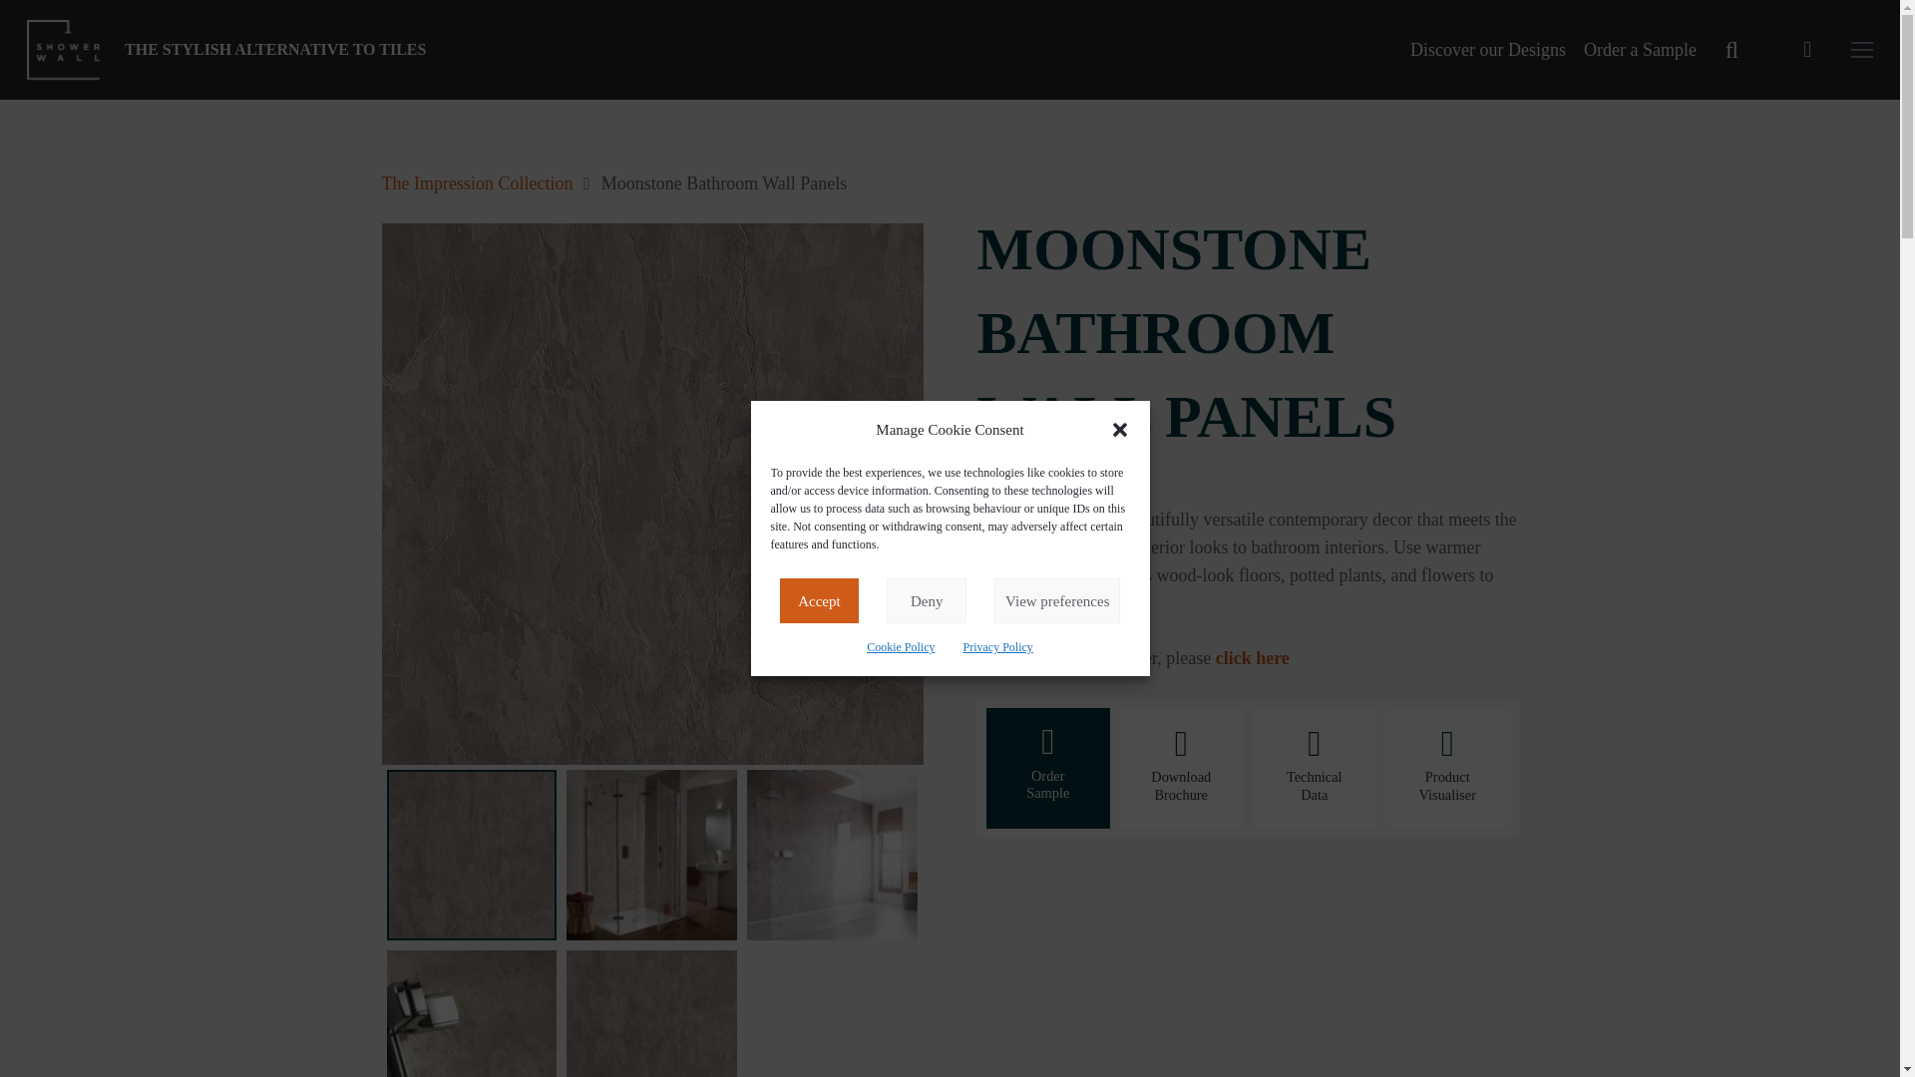  I want to click on Accept, so click(820, 600).